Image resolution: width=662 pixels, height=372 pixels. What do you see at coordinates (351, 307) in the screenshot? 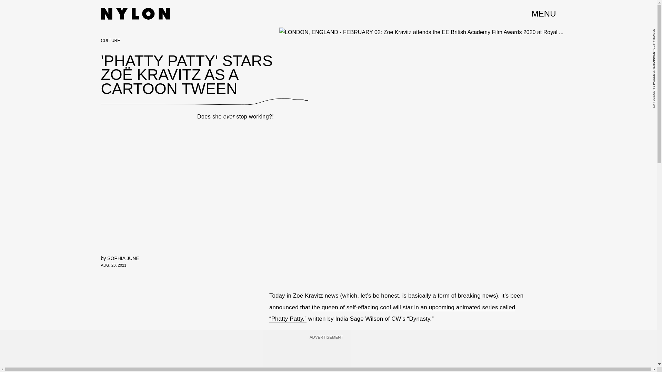
I see `the queen of self-effacing cool` at bounding box center [351, 307].